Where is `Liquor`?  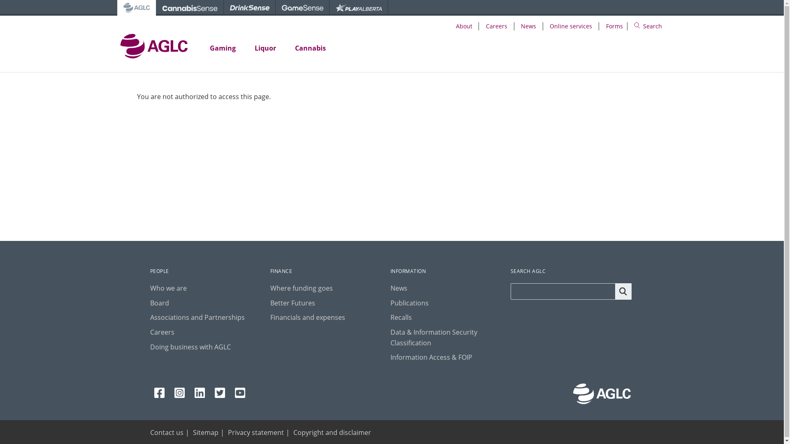 Liquor is located at coordinates (265, 49).